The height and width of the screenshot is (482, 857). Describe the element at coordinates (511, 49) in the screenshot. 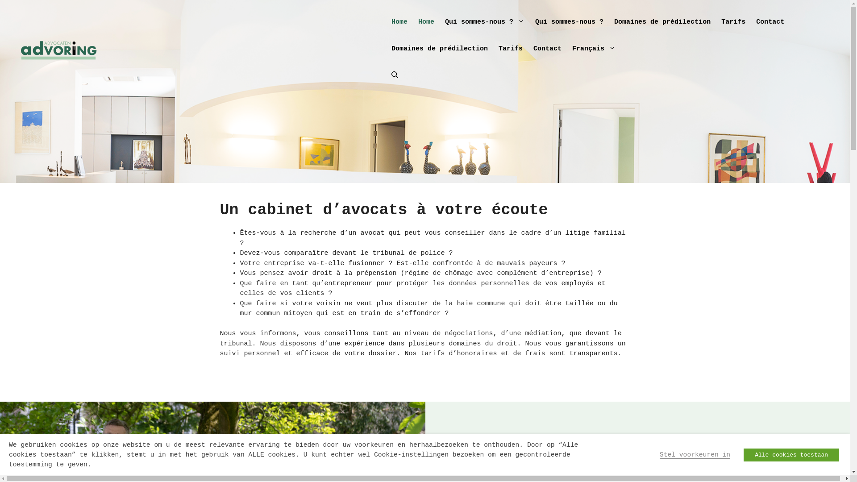

I see `Tarifs` at that location.